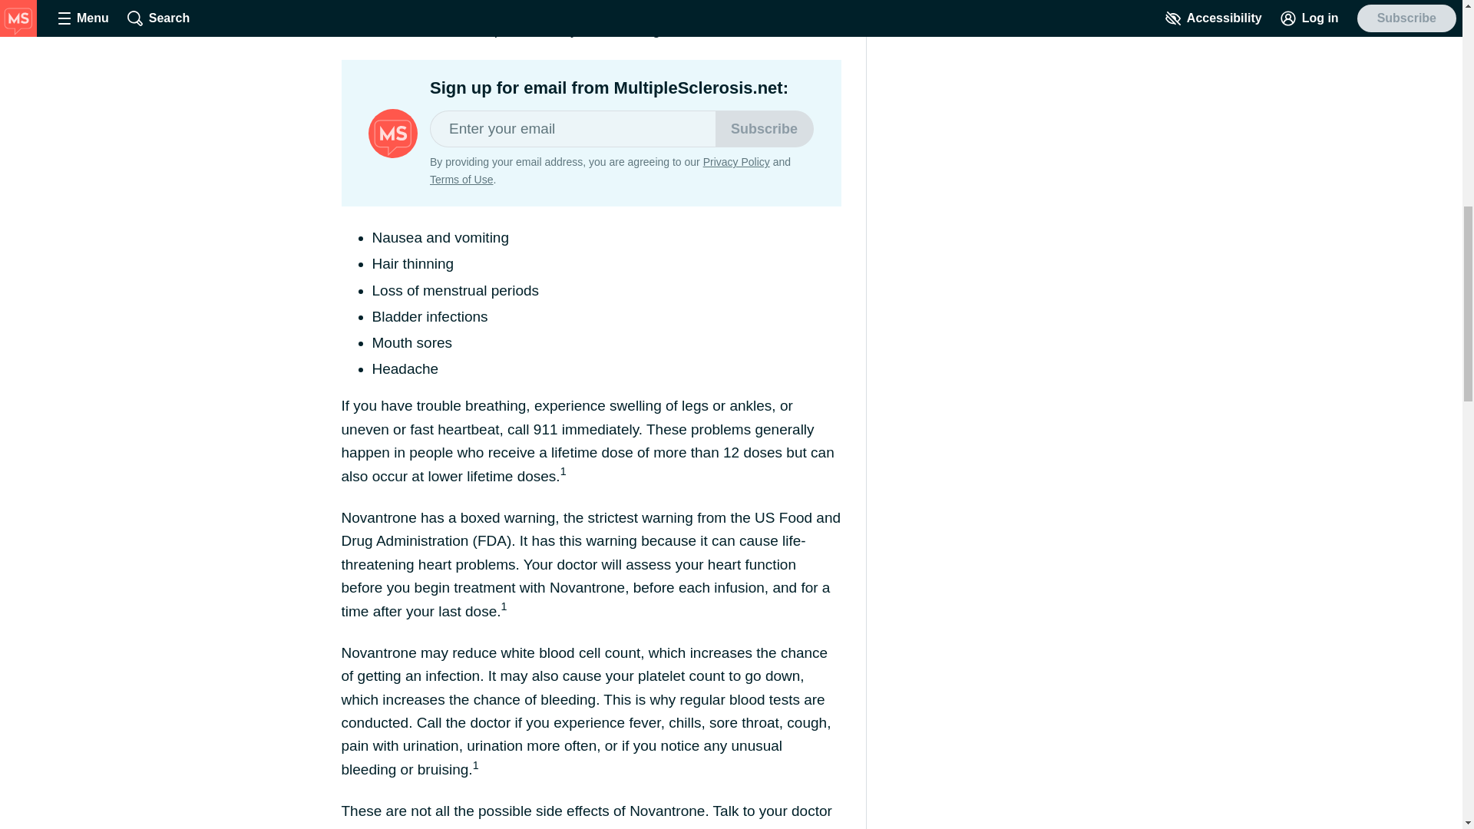  Describe the element at coordinates (419, 7) in the screenshot. I see `clinical trials` at that location.